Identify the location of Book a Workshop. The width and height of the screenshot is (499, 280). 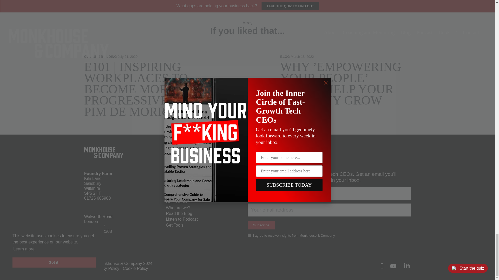
(182, 179).